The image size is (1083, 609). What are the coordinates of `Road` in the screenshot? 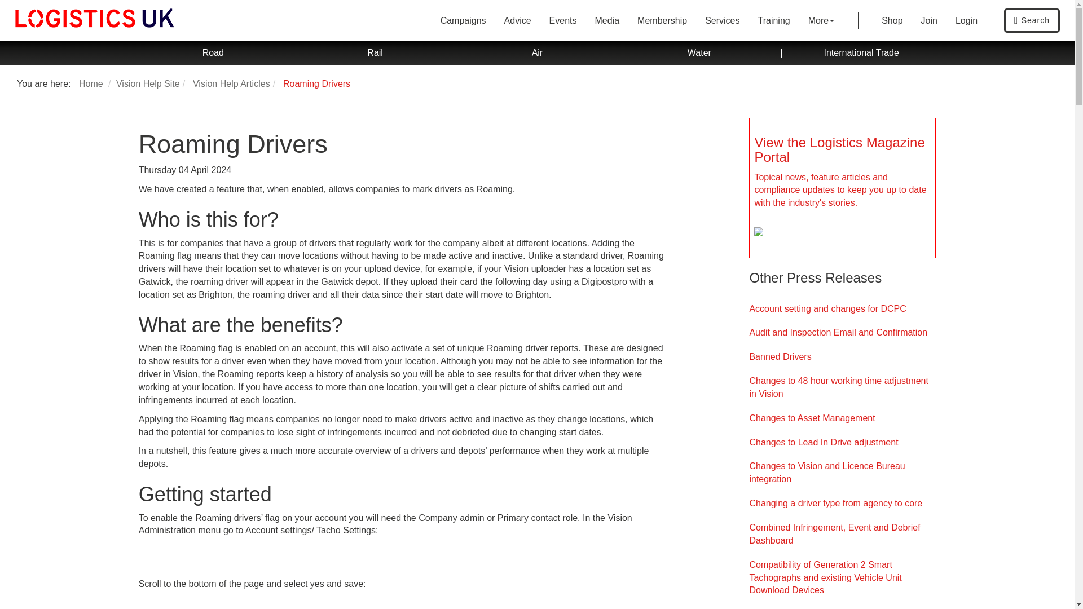 It's located at (213, 53).